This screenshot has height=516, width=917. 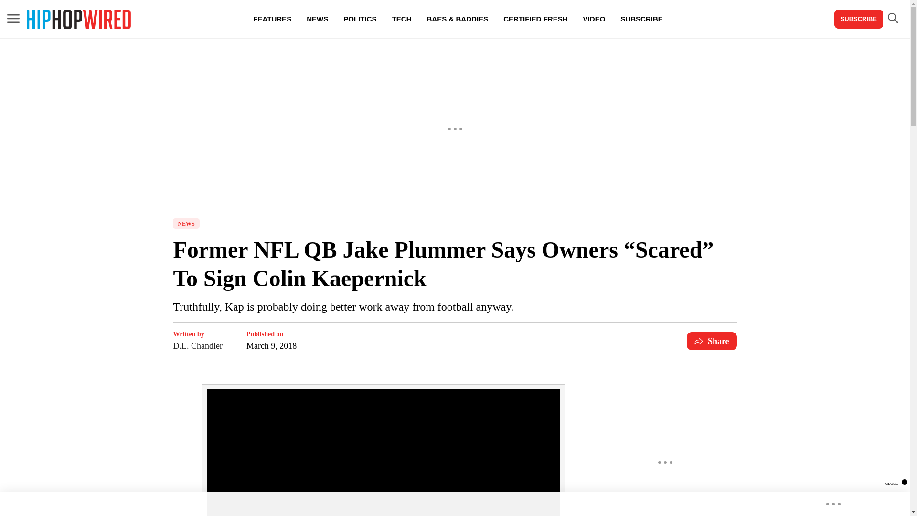 What do you see at coordinates (859, 19) in the screenshot?
I see `SUBSCRIBE` at bounding box center [859, 19].